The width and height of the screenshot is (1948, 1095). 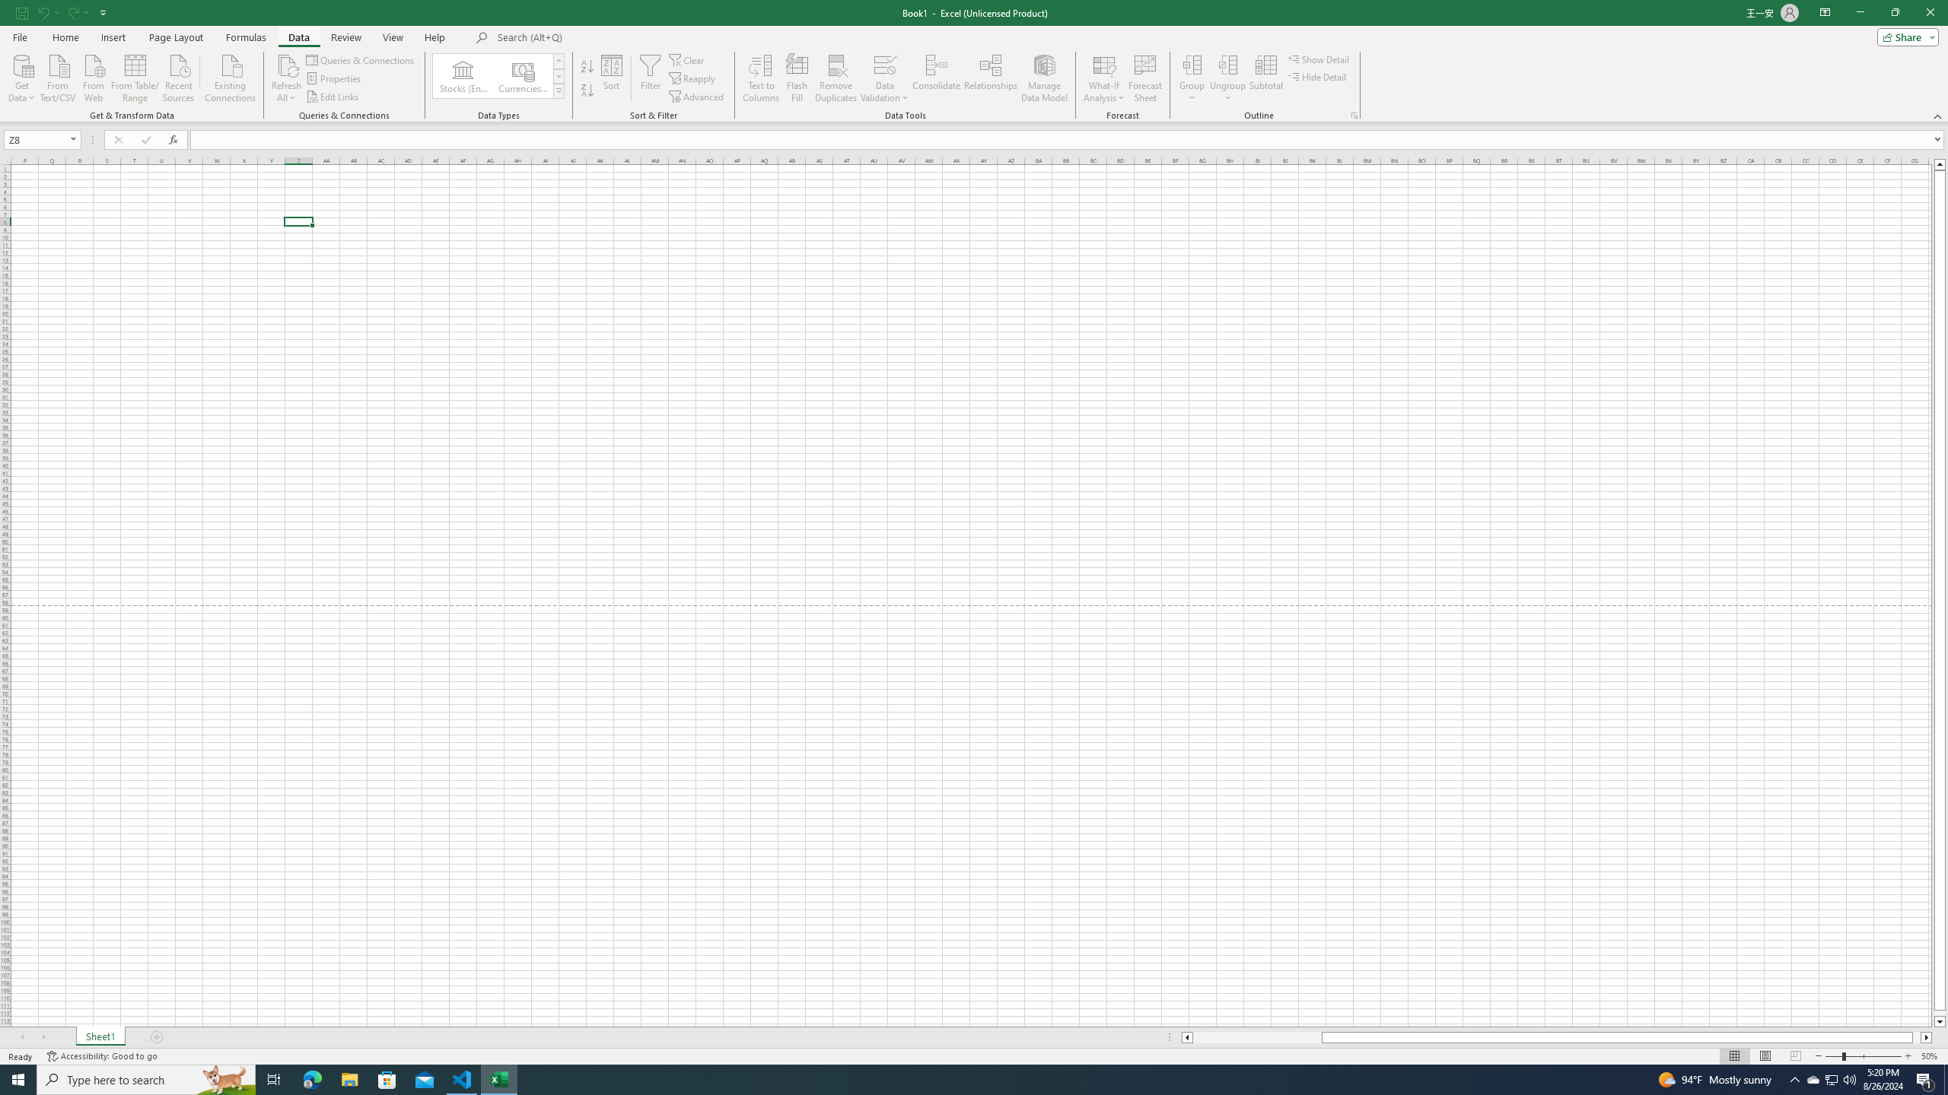 I want to click on Get Data, so click(x=22, y=77).